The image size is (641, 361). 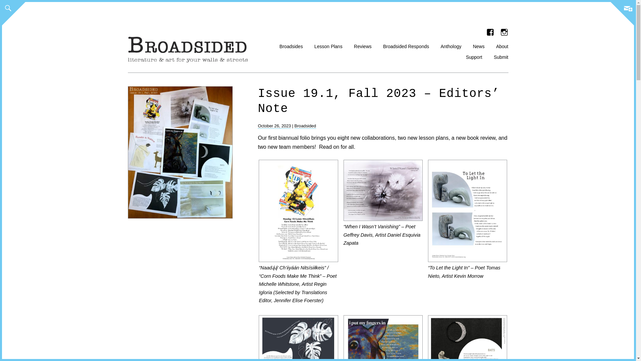 I want to click on Search our site, so click(x=8, y=8).